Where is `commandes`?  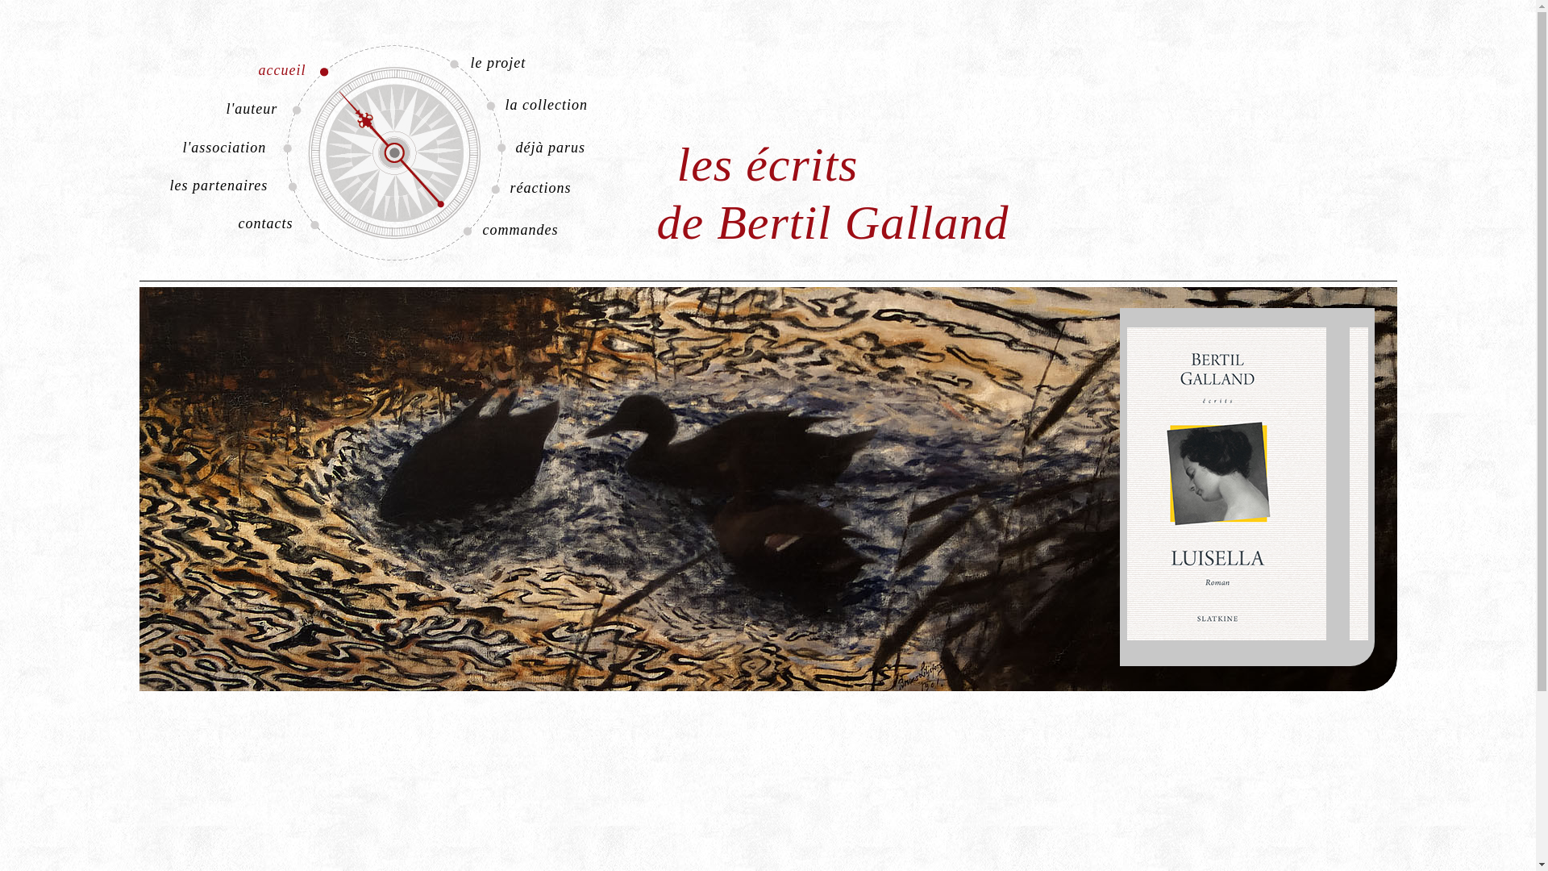
commandes is located at coordinates (547, 230).